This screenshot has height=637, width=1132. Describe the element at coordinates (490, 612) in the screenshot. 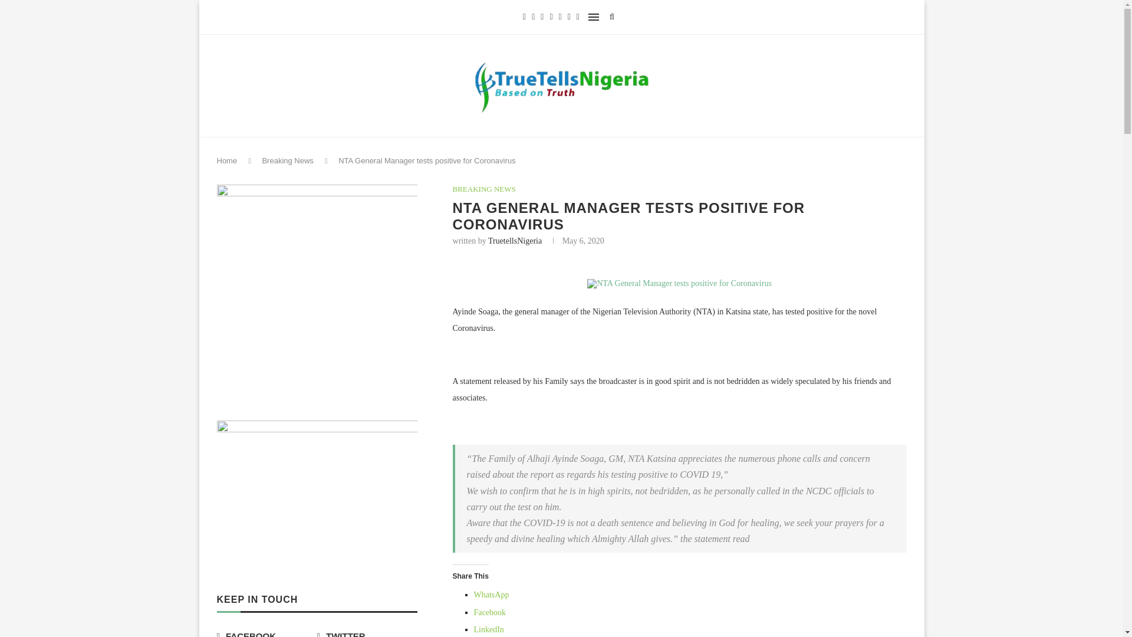

I see `Facebook` at that location.